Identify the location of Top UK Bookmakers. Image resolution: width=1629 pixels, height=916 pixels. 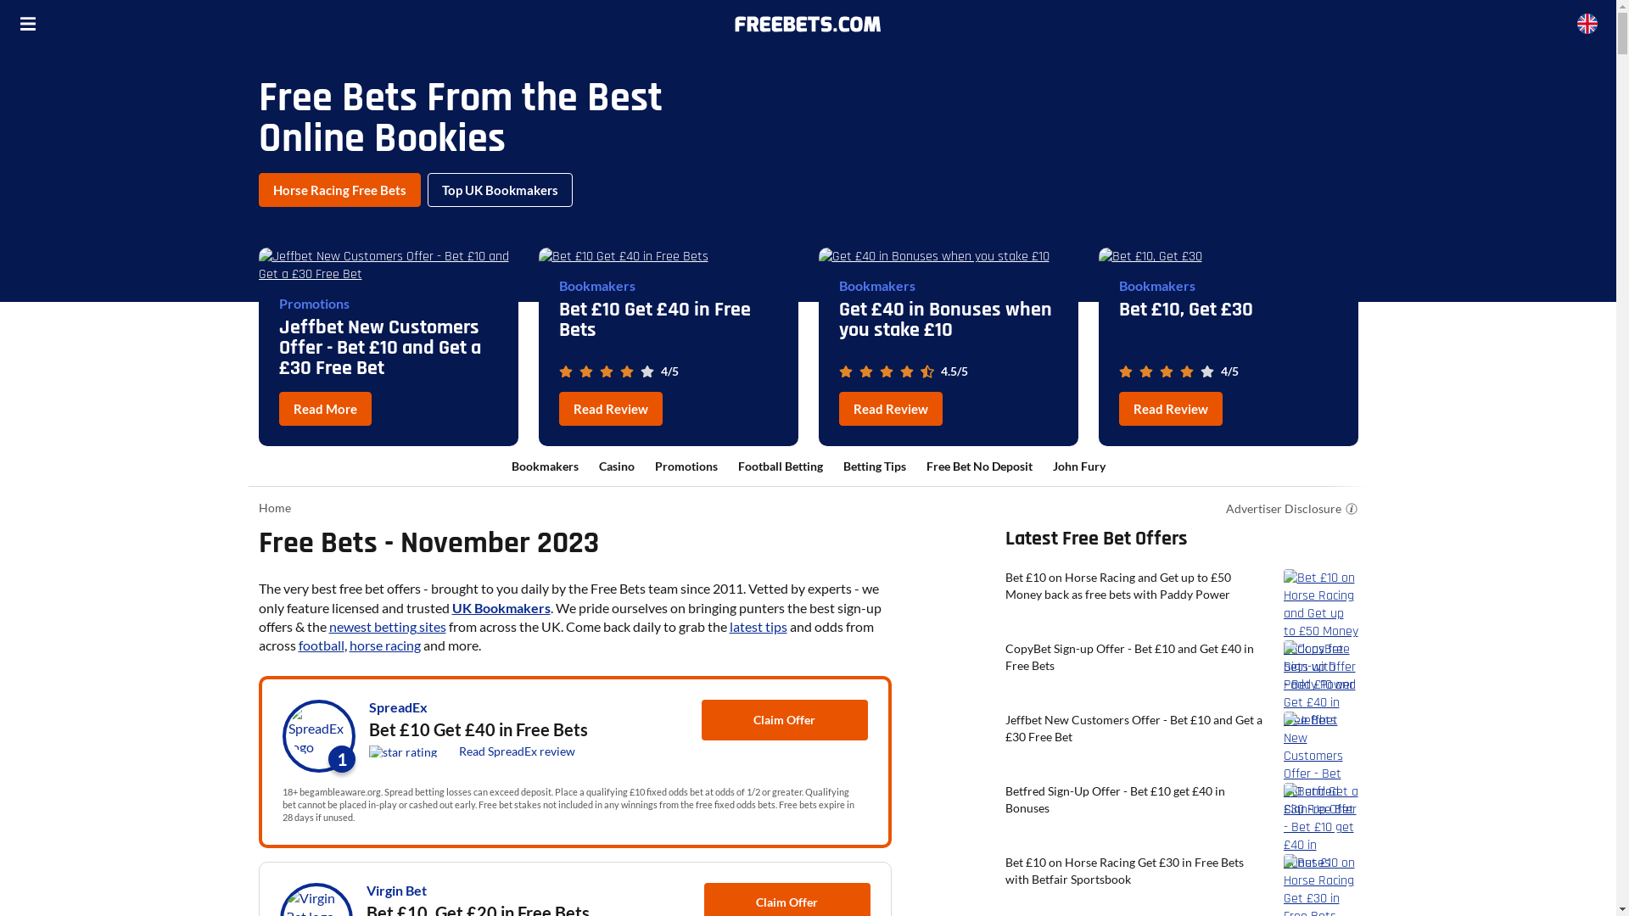
(501, 190).